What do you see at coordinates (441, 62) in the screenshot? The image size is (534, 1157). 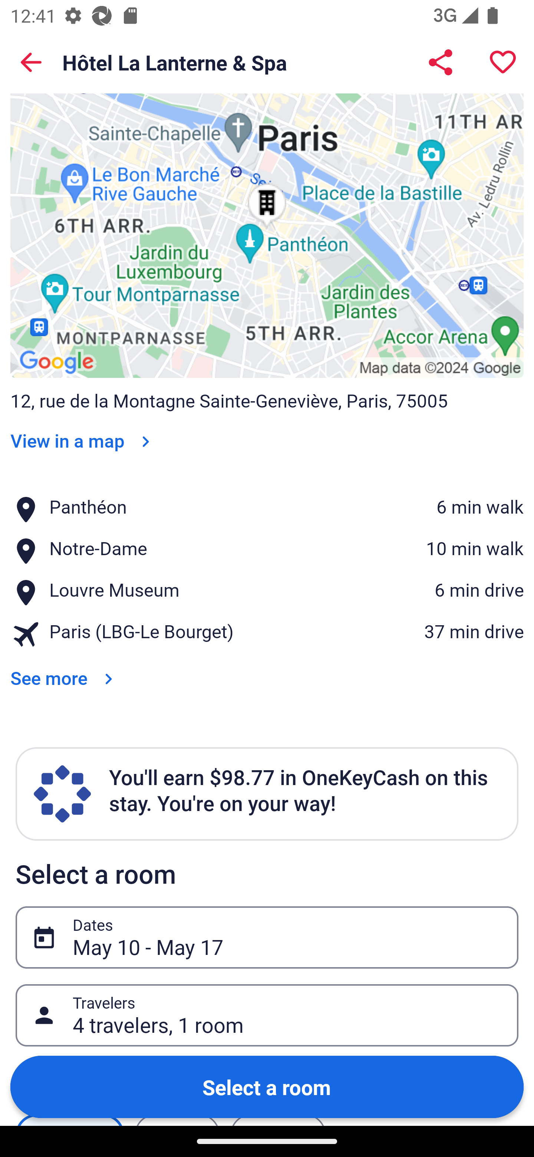 I see `Share Hôtel La Lanterne & Spa` at bounding box center [441, 62].